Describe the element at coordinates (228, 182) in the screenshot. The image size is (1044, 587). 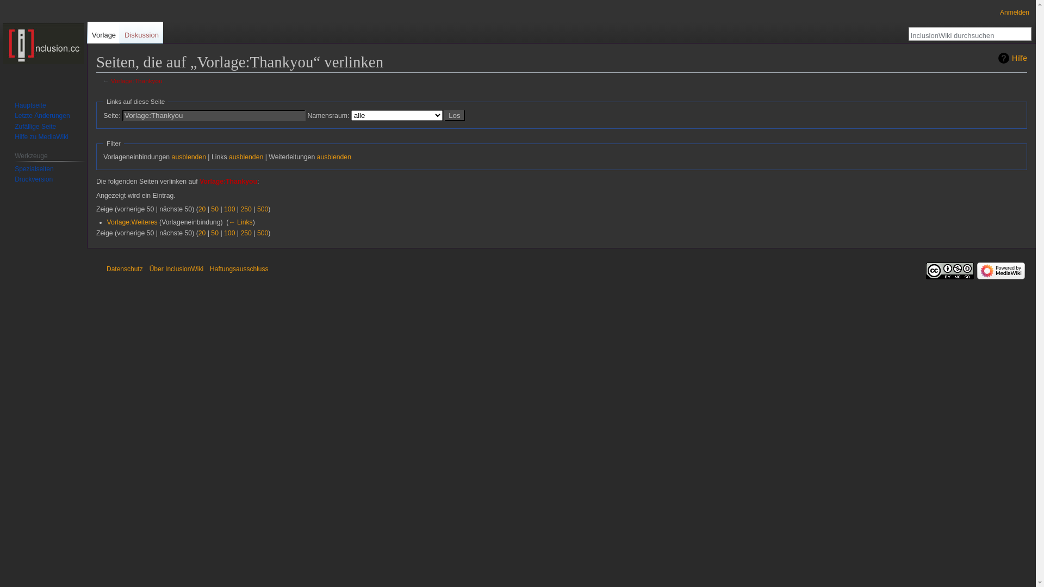
I see `Vorlage:Thankyou` at that location.